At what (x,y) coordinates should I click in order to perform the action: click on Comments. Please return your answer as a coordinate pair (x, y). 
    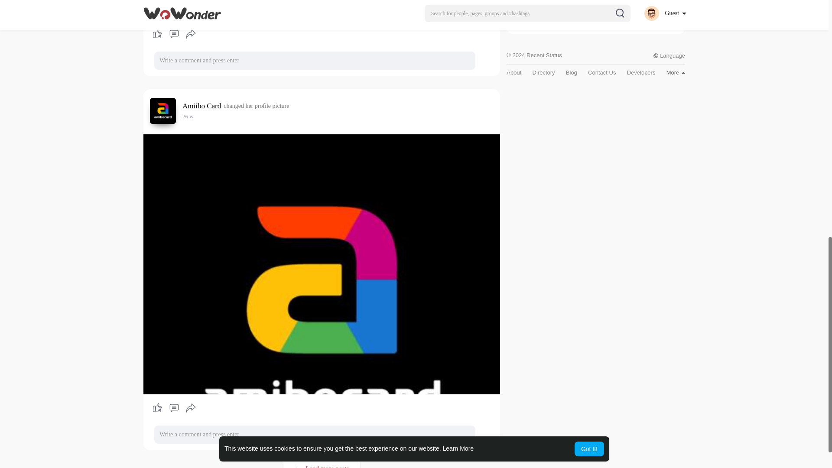
    Looking at the image, I should click on (174, 408).